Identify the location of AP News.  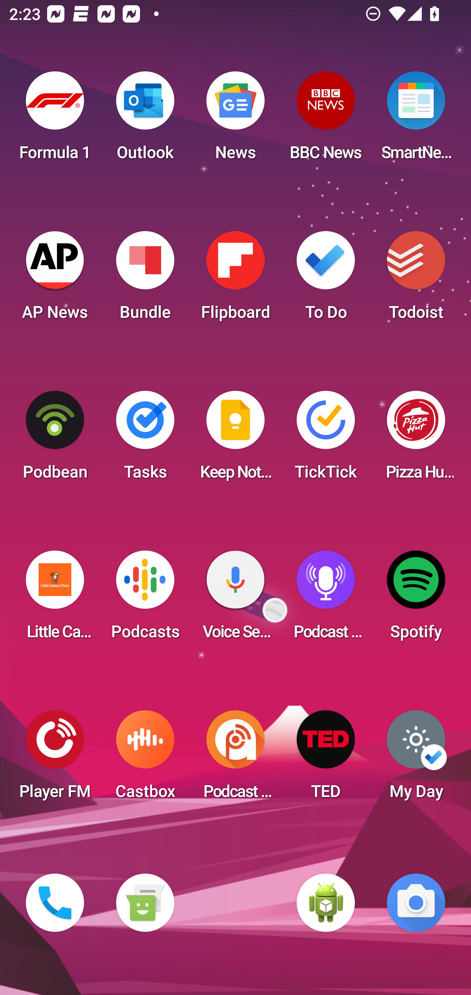
(55, 280).